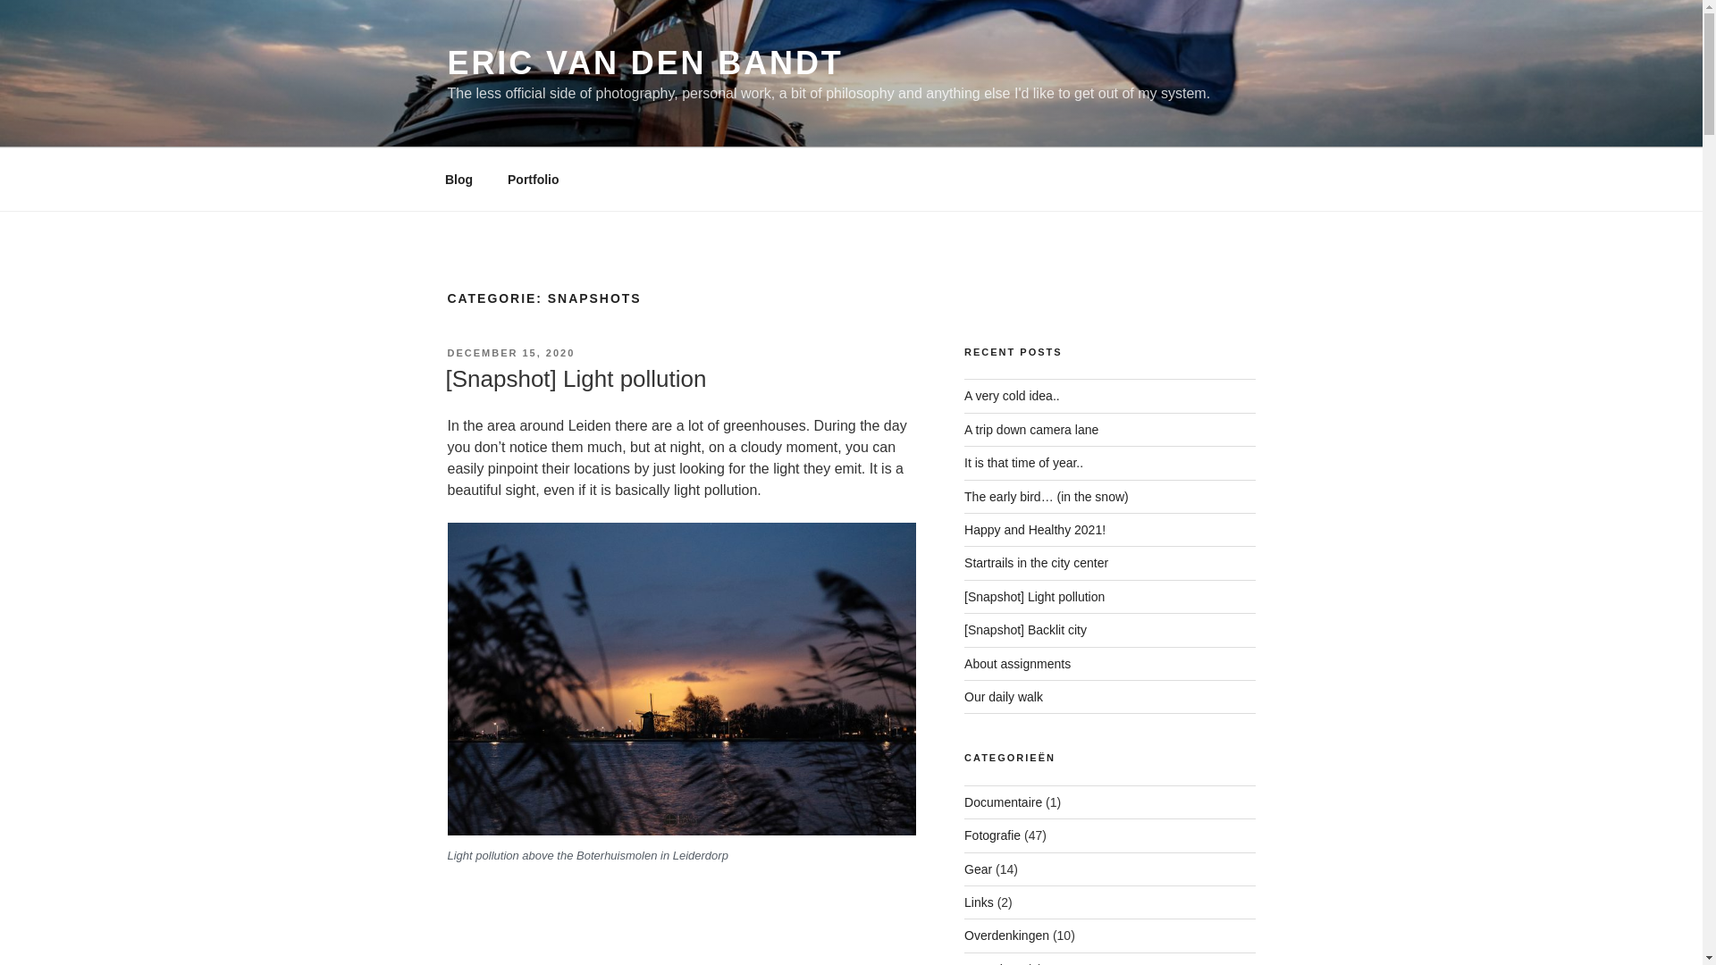 The height and width of the screenshot is (965, 1716). Describe the element at coordinates (1004, 697) in the screenshot. I see `Our daily walk` at that location.